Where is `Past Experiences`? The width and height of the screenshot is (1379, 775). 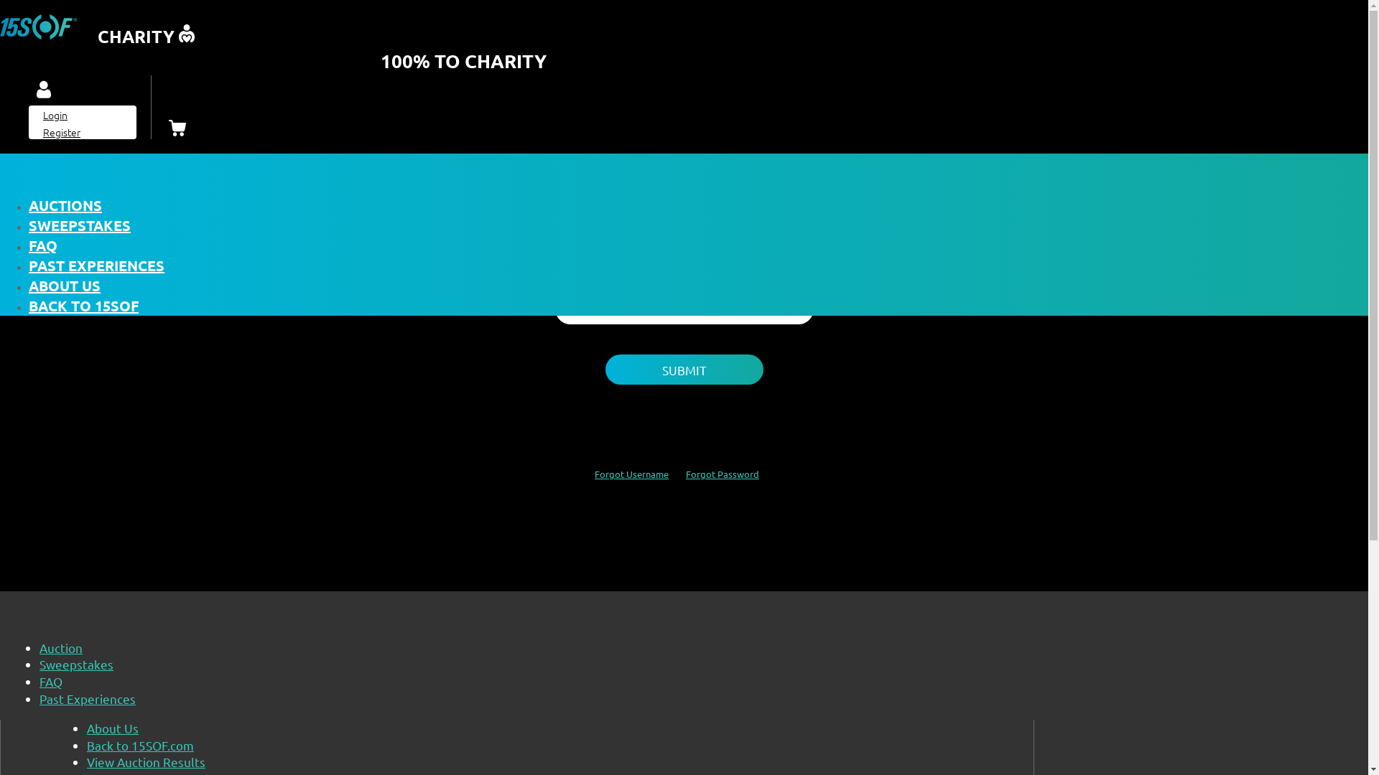 Past Experiences is located at coordinates (88, 699).